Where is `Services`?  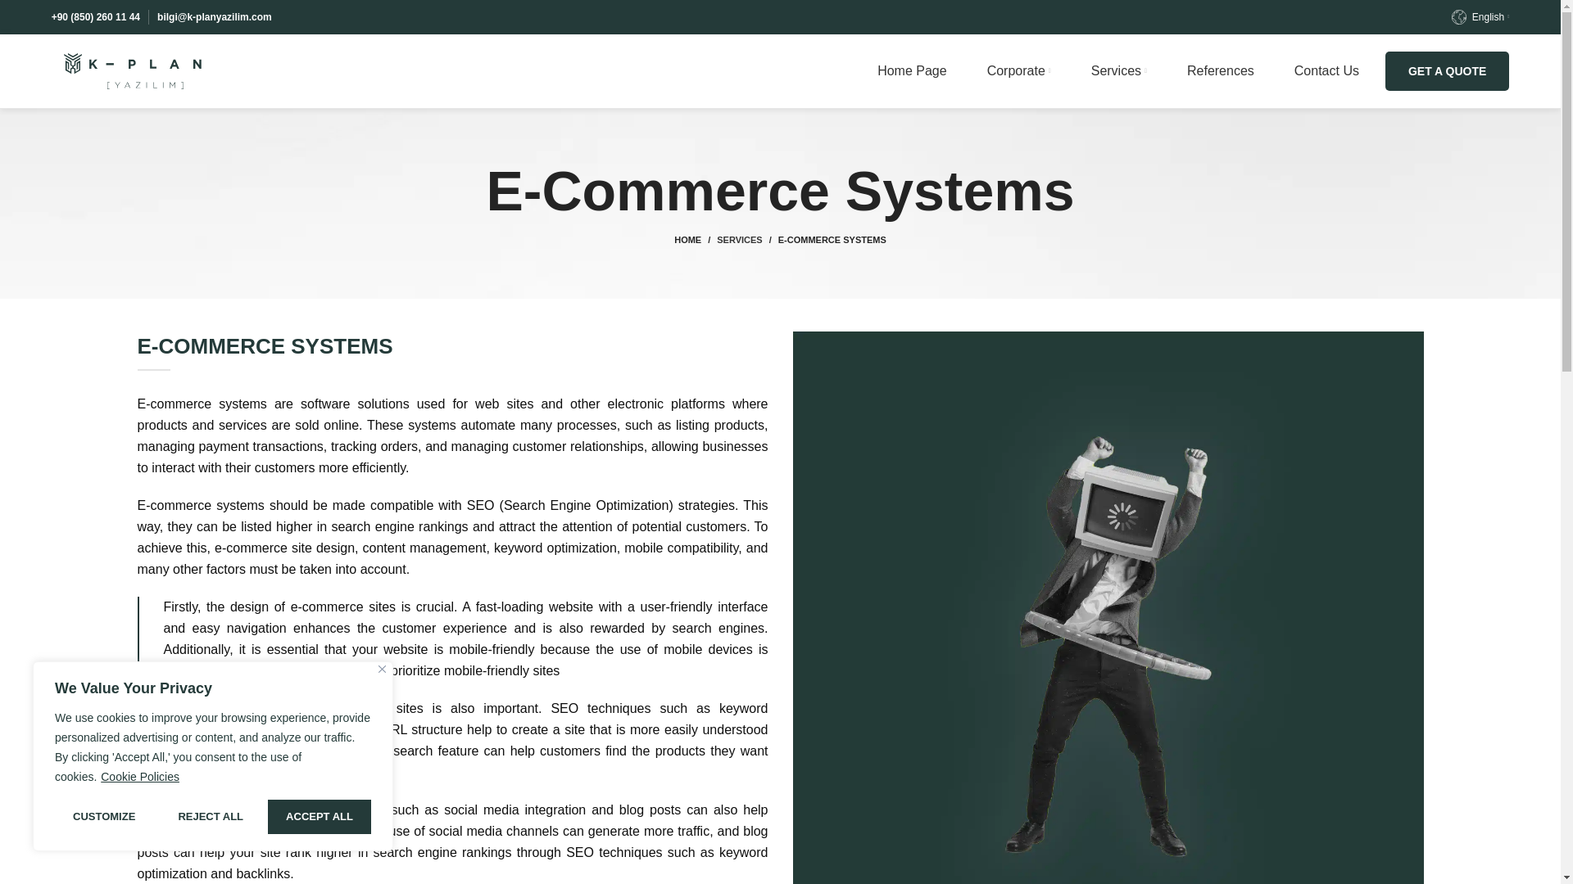
Services is located at coordinates (1119, 70).